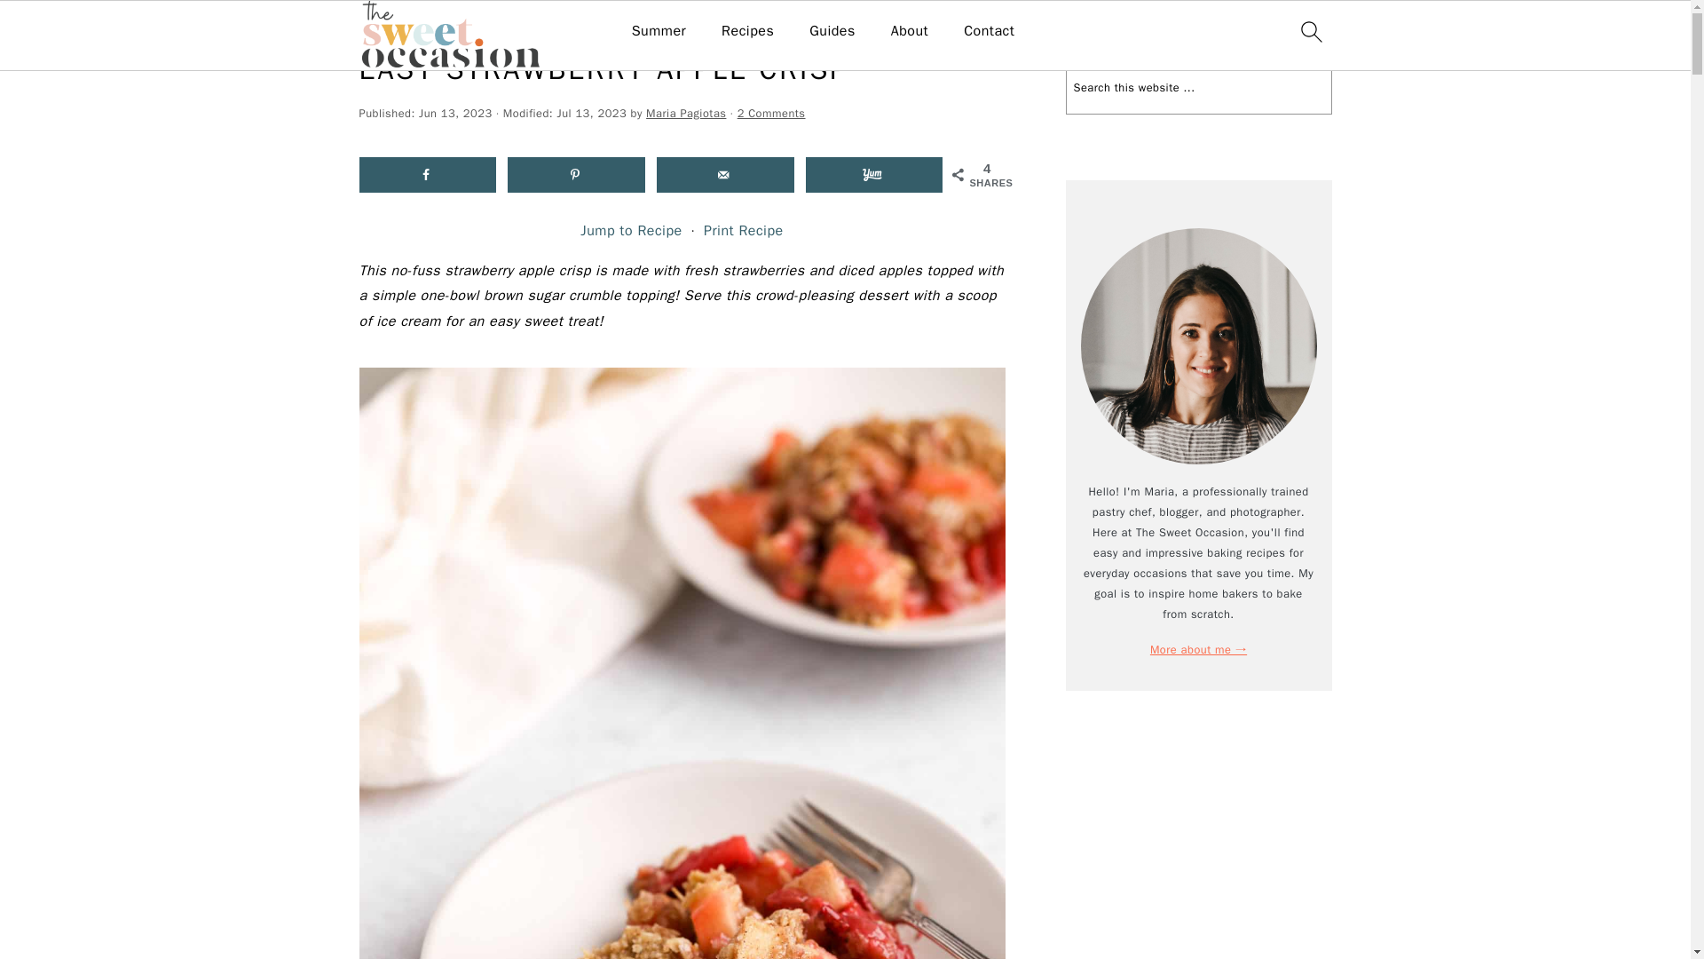 This screenshot has width=1704, height=959. I want to click on Recipes, so click(501, 27).